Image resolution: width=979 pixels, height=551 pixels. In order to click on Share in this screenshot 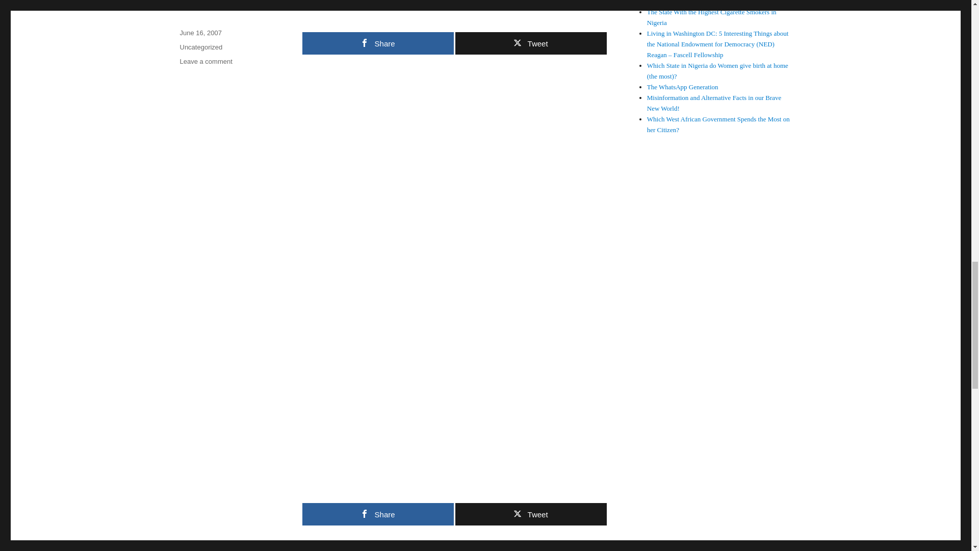, I will do `click(377, 514)`.